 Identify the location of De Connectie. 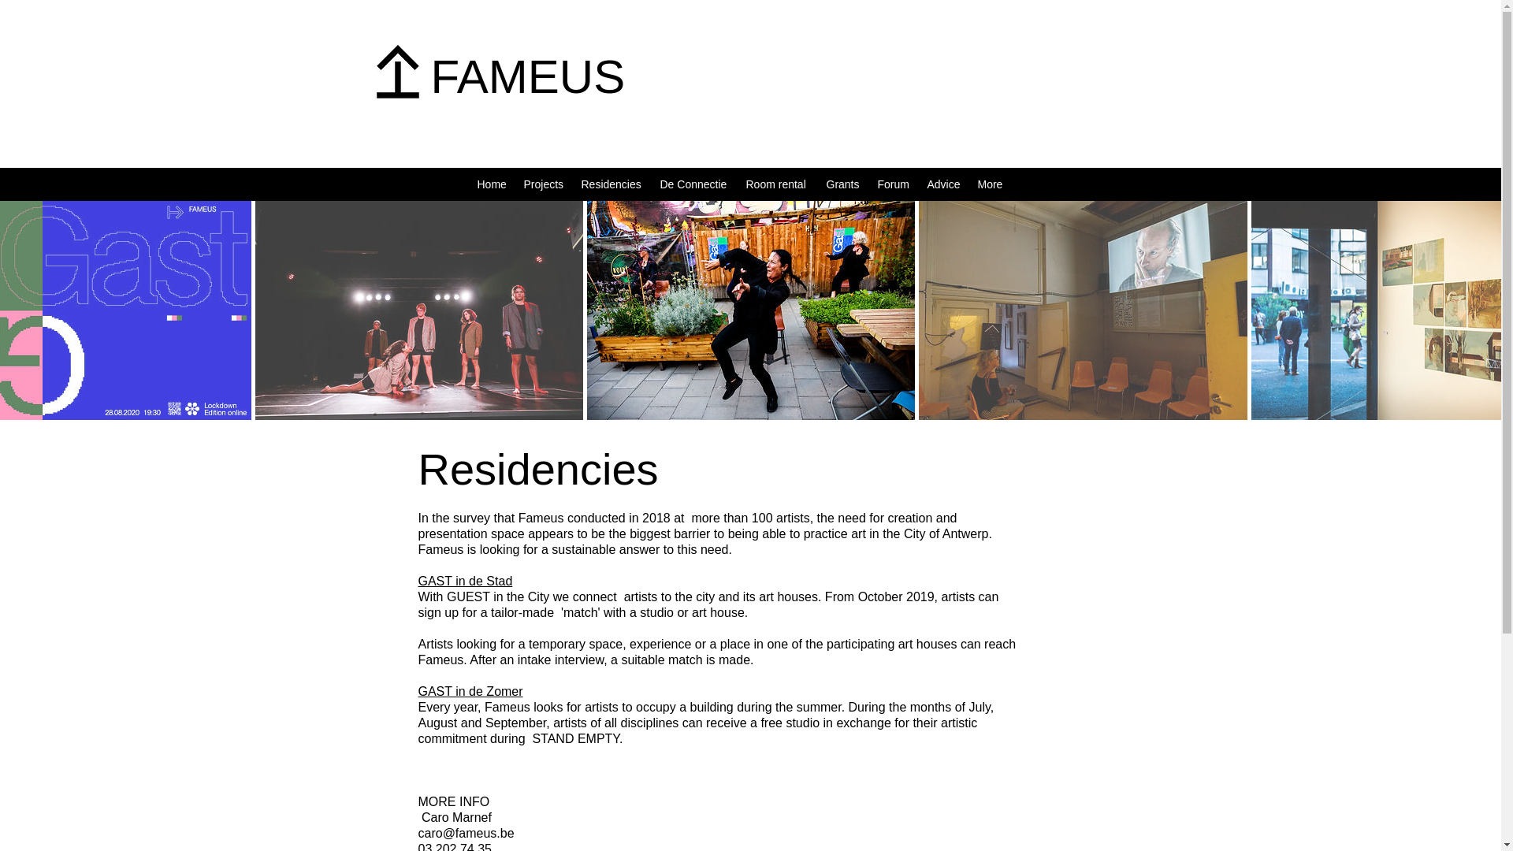
(695, 184).